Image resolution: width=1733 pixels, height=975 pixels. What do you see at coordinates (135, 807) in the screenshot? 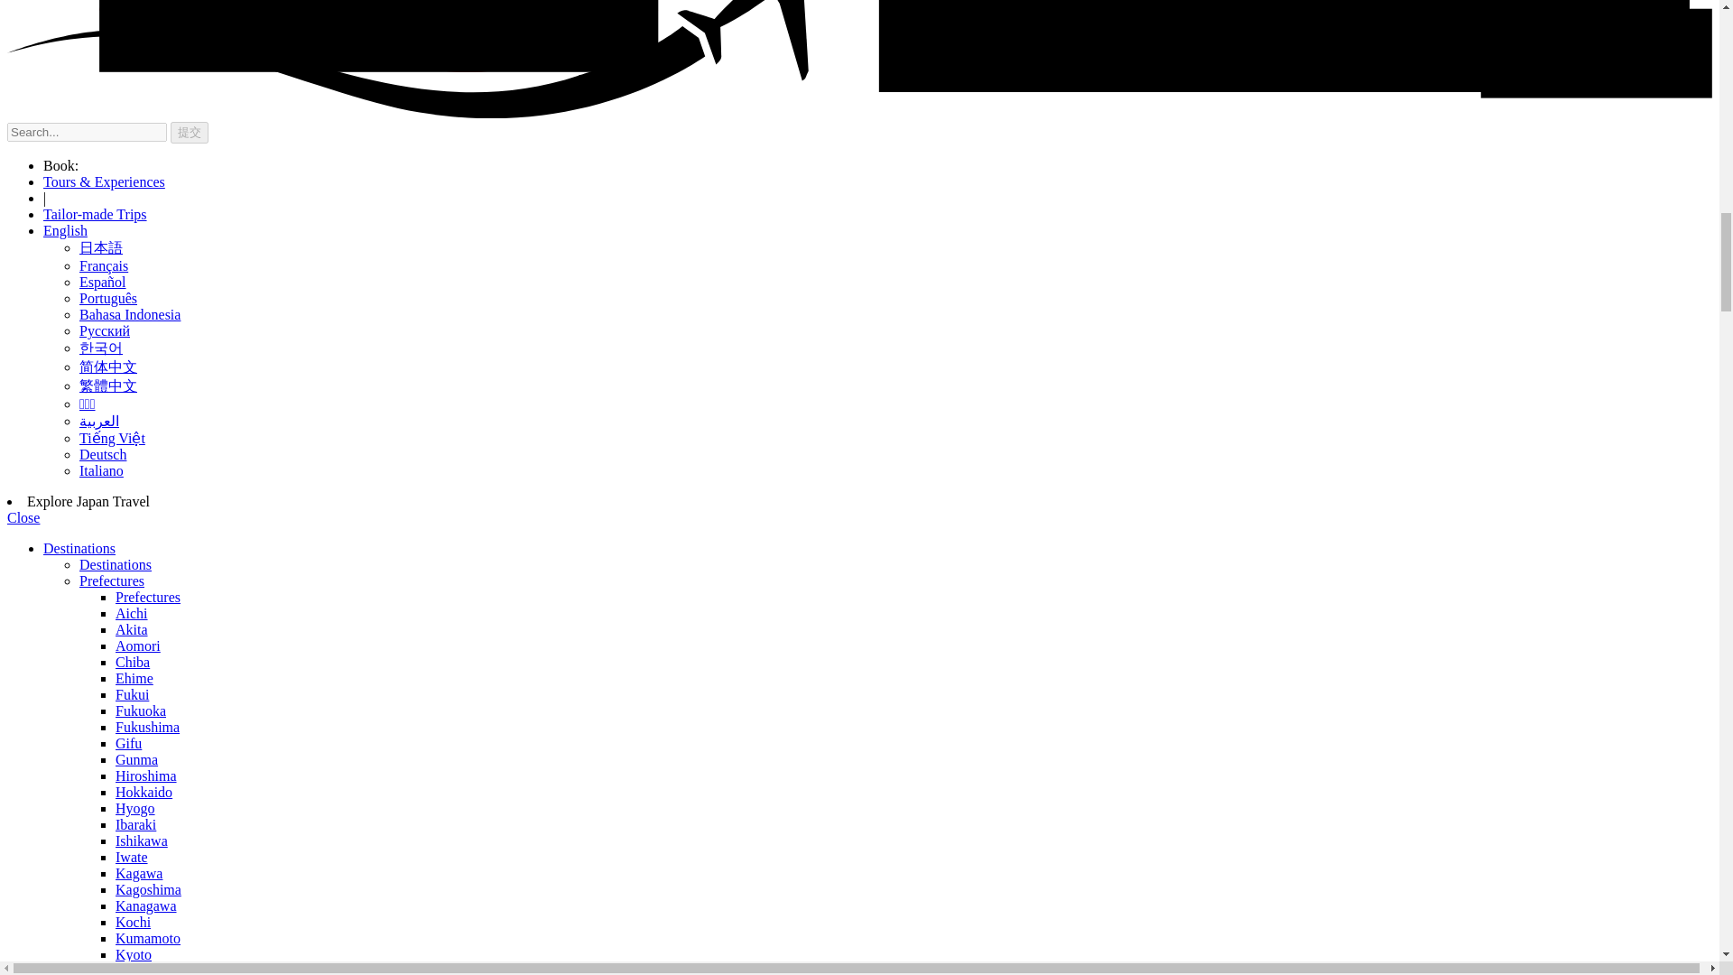
I see `Hyogo` at bounding box center [135, 807].